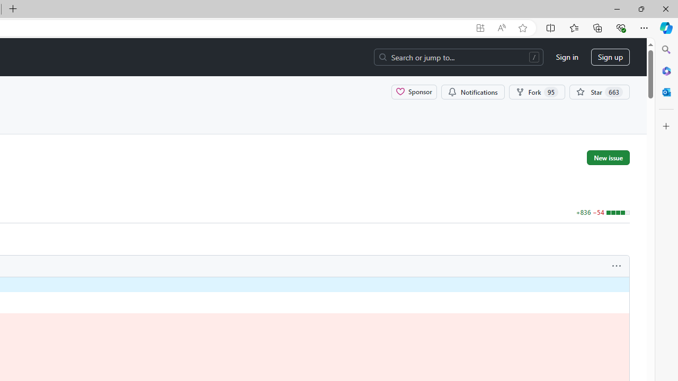  What do you see at coordinates (480, 28) in the screenshot?
I see `App available. Install GitHub` at bounding box center [480, 28].